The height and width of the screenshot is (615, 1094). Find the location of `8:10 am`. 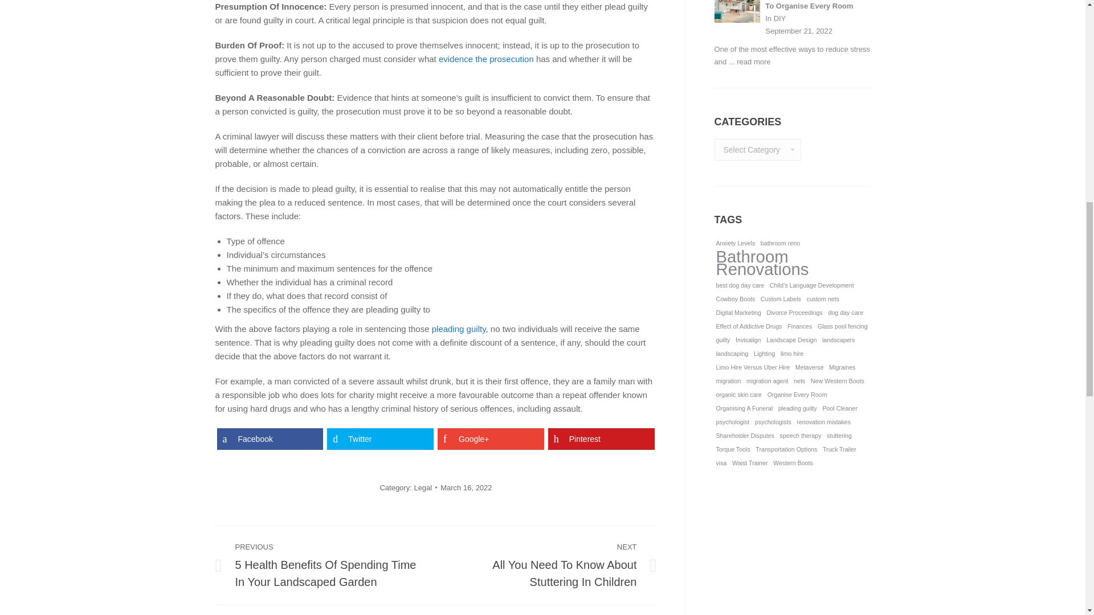

8:10 am is located at coordinates (466, 487).